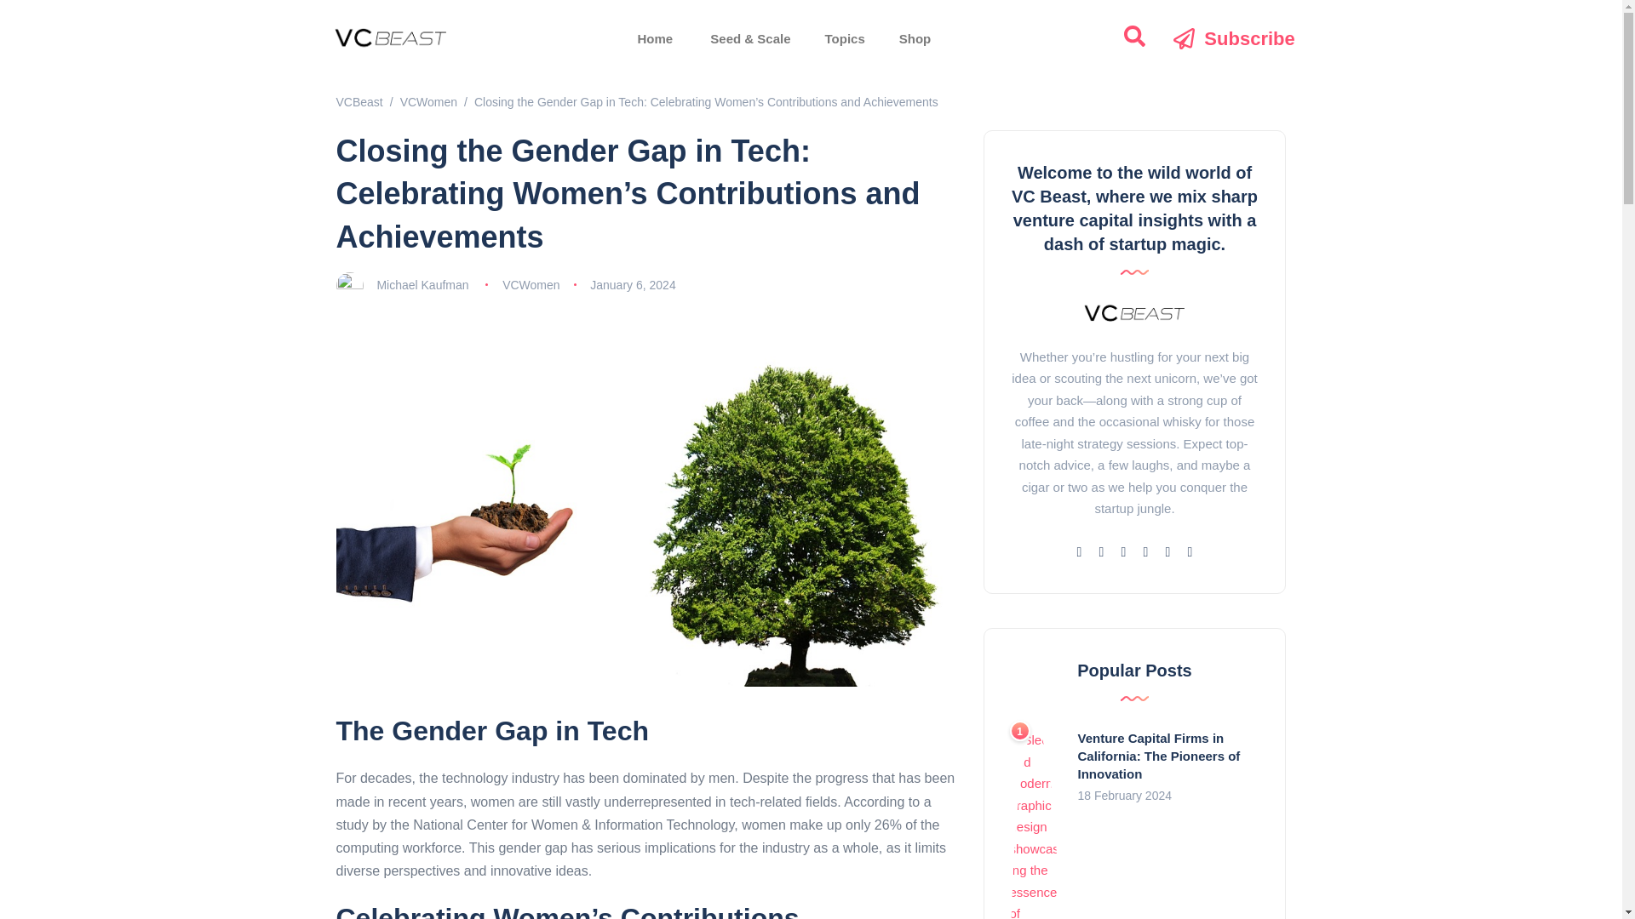 This screenshot has height=919, width=1635. Describe the element at coordinates (359, 102) in the screenshot. I see `Go to VCBeast.` at that location.